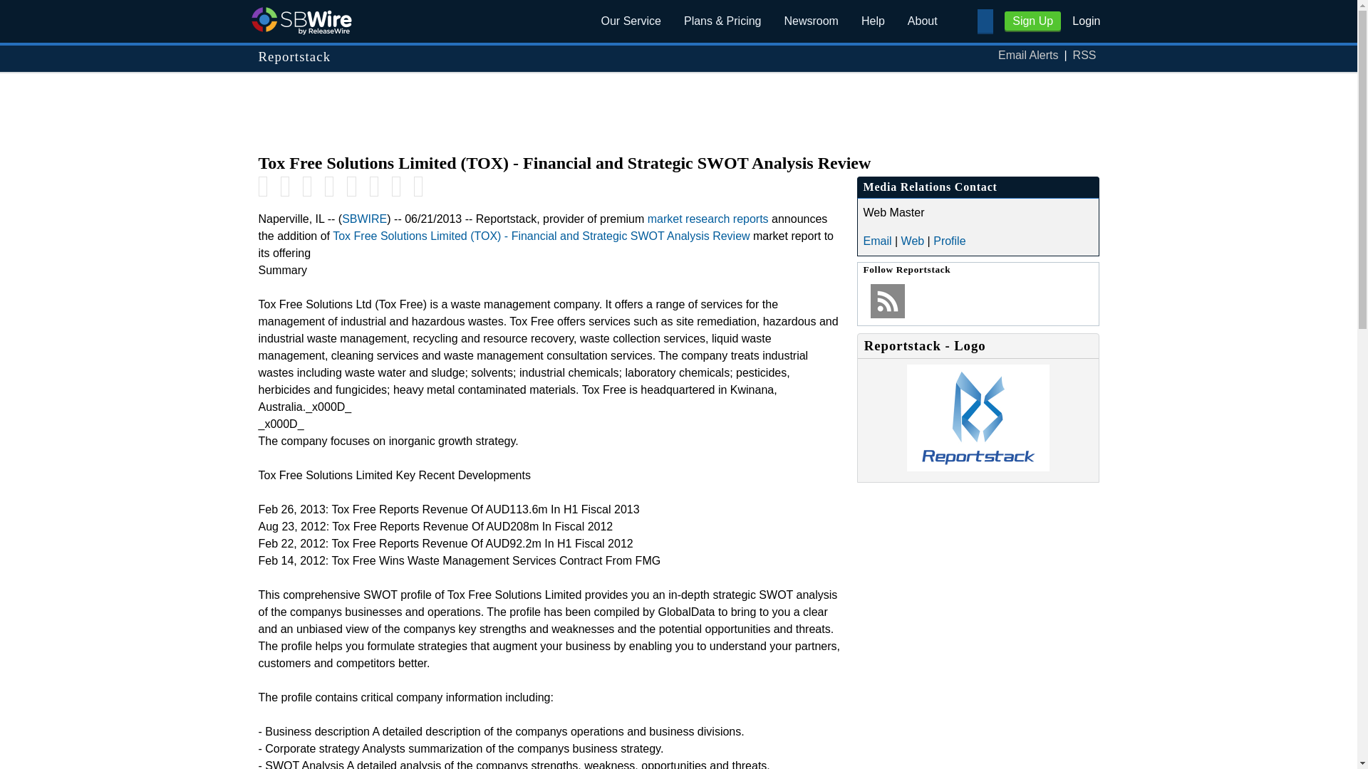 This screenshot has height=769, width=1368. I want to click on Email Alerts, so click(1027, 56).